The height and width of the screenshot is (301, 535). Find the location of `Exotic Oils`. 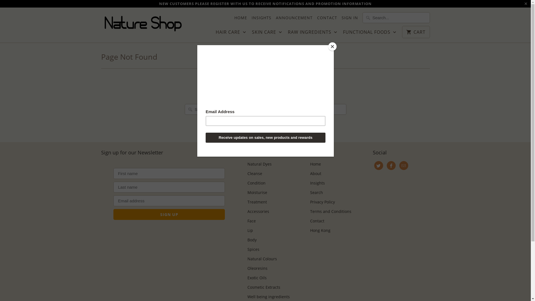

Exotic Oils is located at coordinates (257, 278).